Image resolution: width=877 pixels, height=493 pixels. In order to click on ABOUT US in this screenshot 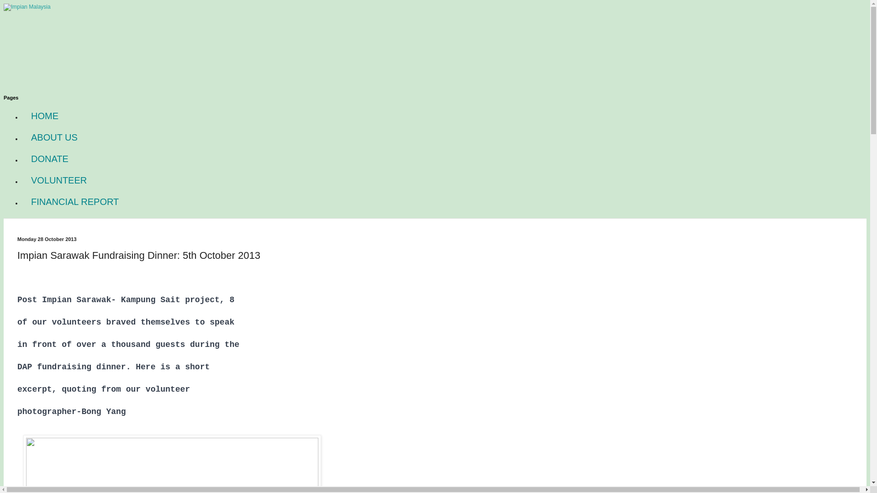, I will do `click(54, 137)`.